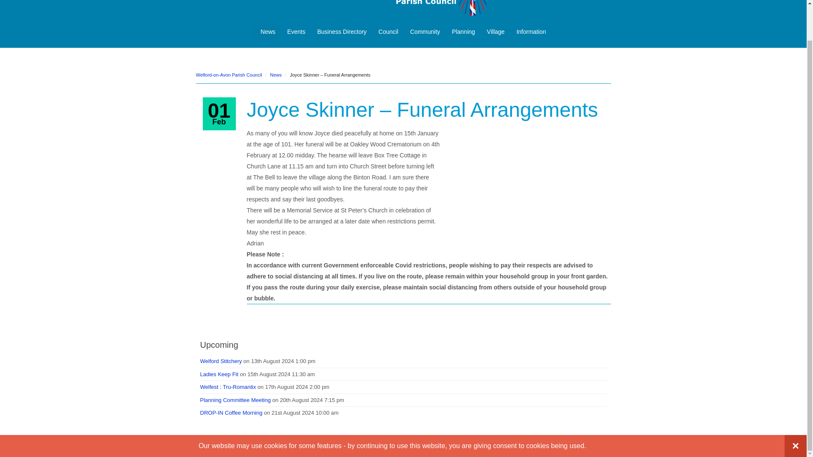  I want to click on Events, so click(296, 31).